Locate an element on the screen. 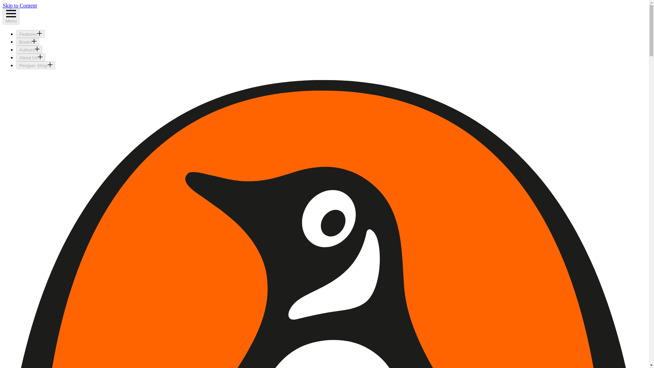  Penguin Shop is located at coordinates (35, 65).